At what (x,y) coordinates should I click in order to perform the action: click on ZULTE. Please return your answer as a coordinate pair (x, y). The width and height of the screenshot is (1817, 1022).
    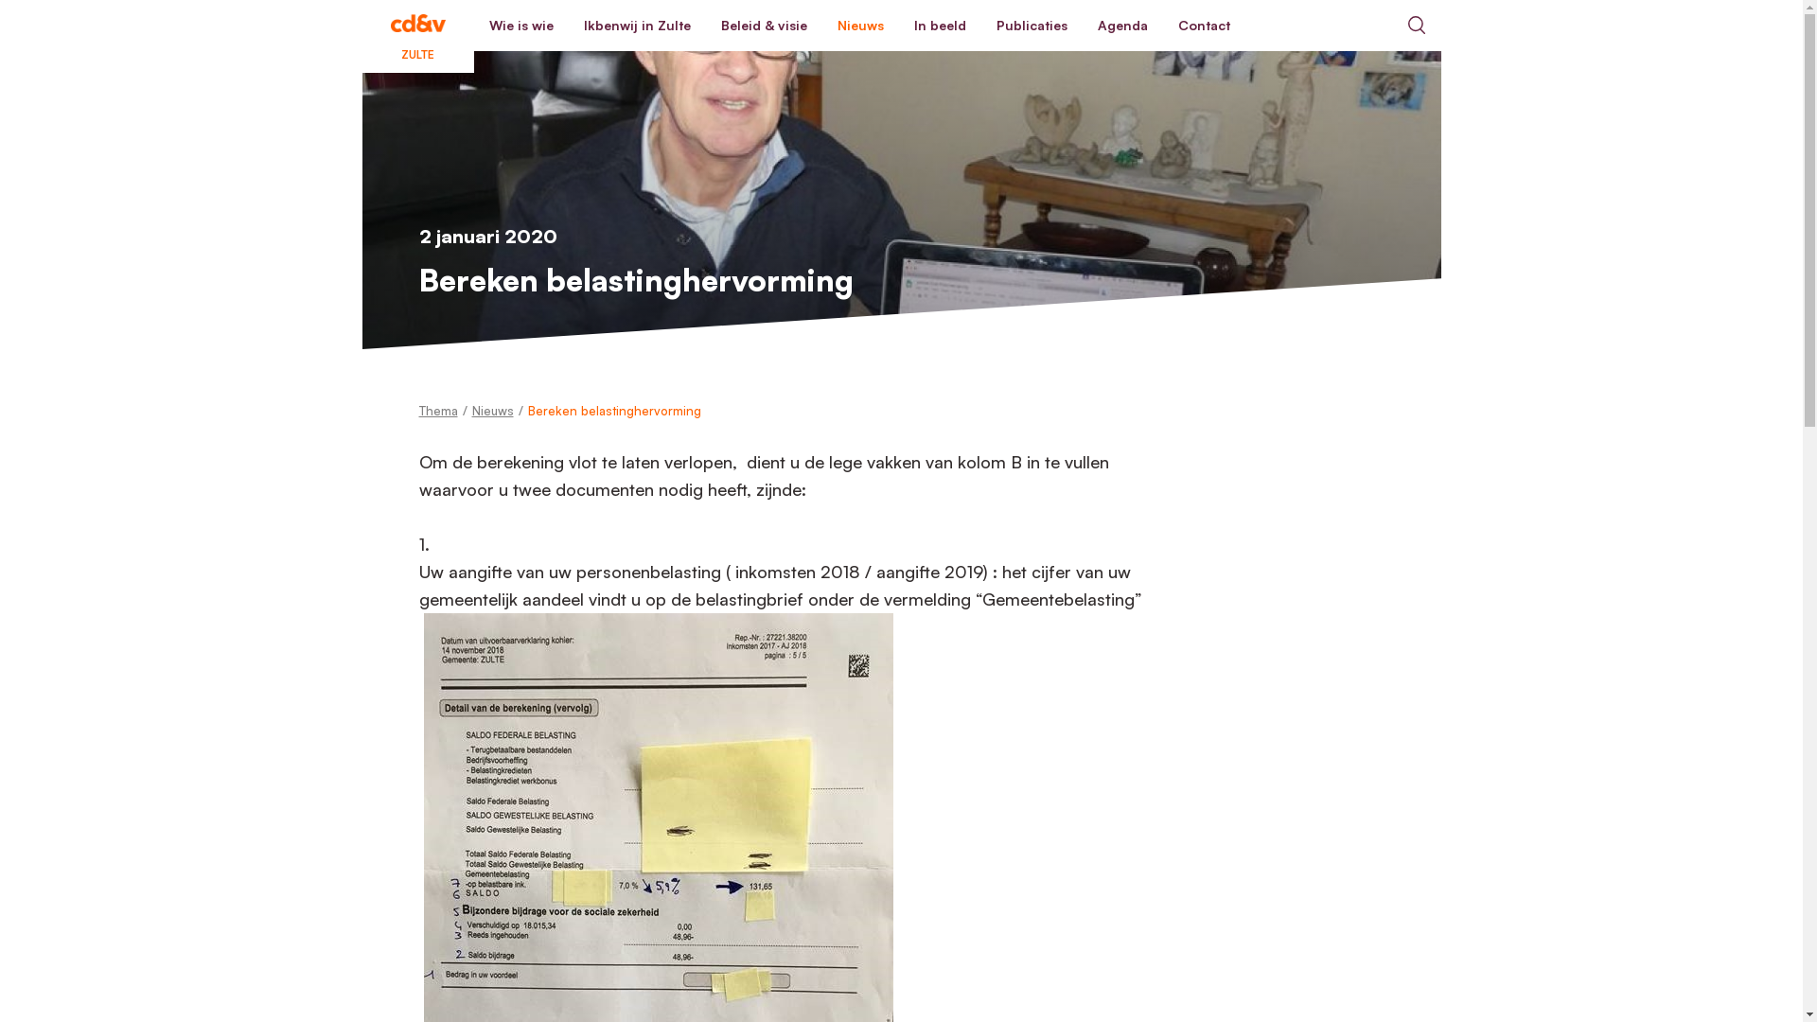
    Looking at the image, I should click on (417, 25).